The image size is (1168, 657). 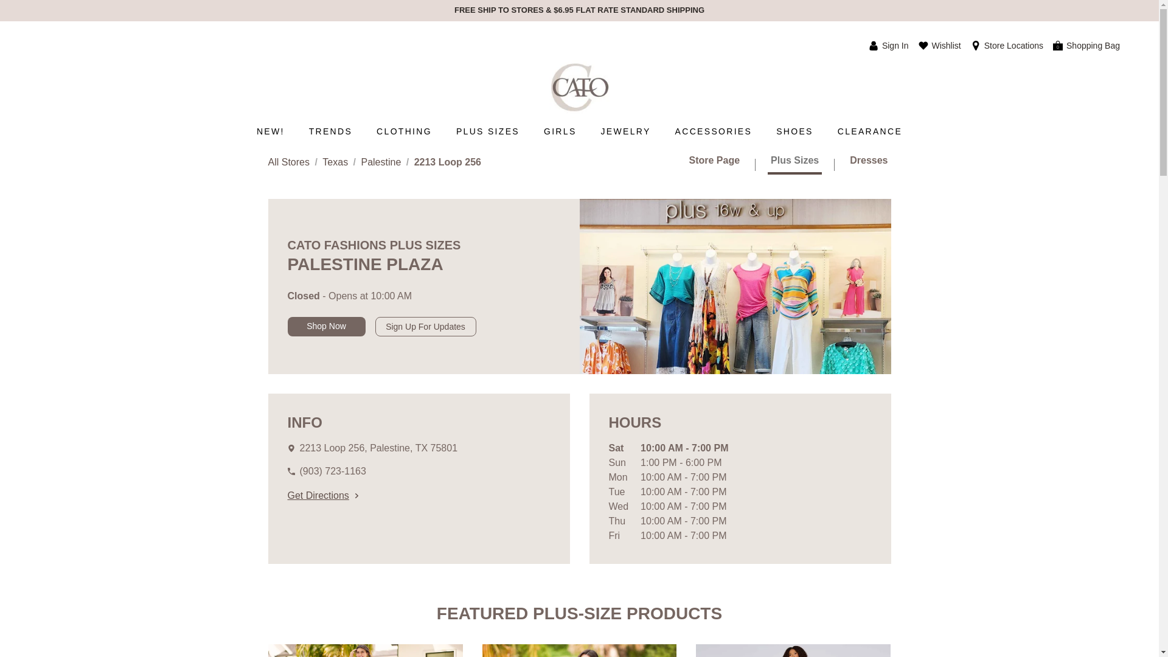 What do you see at coordinates (870, 131) in the screenshot?
I see `CLEARANCE` at bounding box center [870, 131].